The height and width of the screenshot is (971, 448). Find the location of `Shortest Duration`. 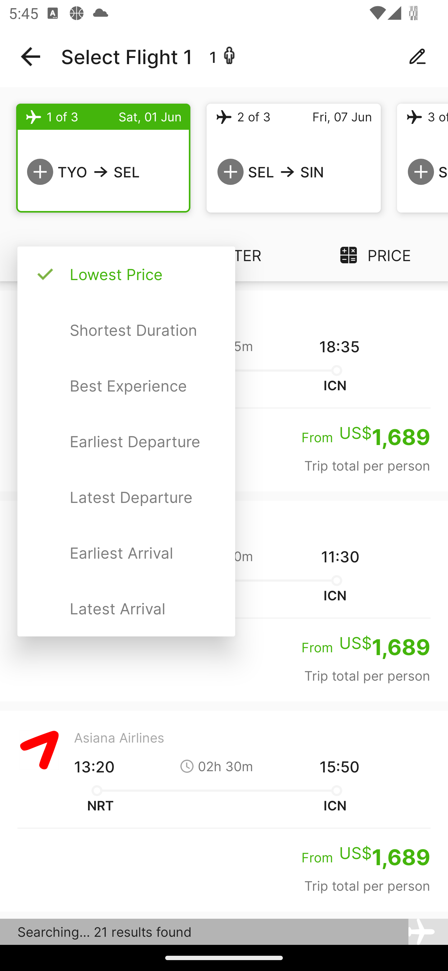

Shortest Duration is located at coordinates (126, 330).